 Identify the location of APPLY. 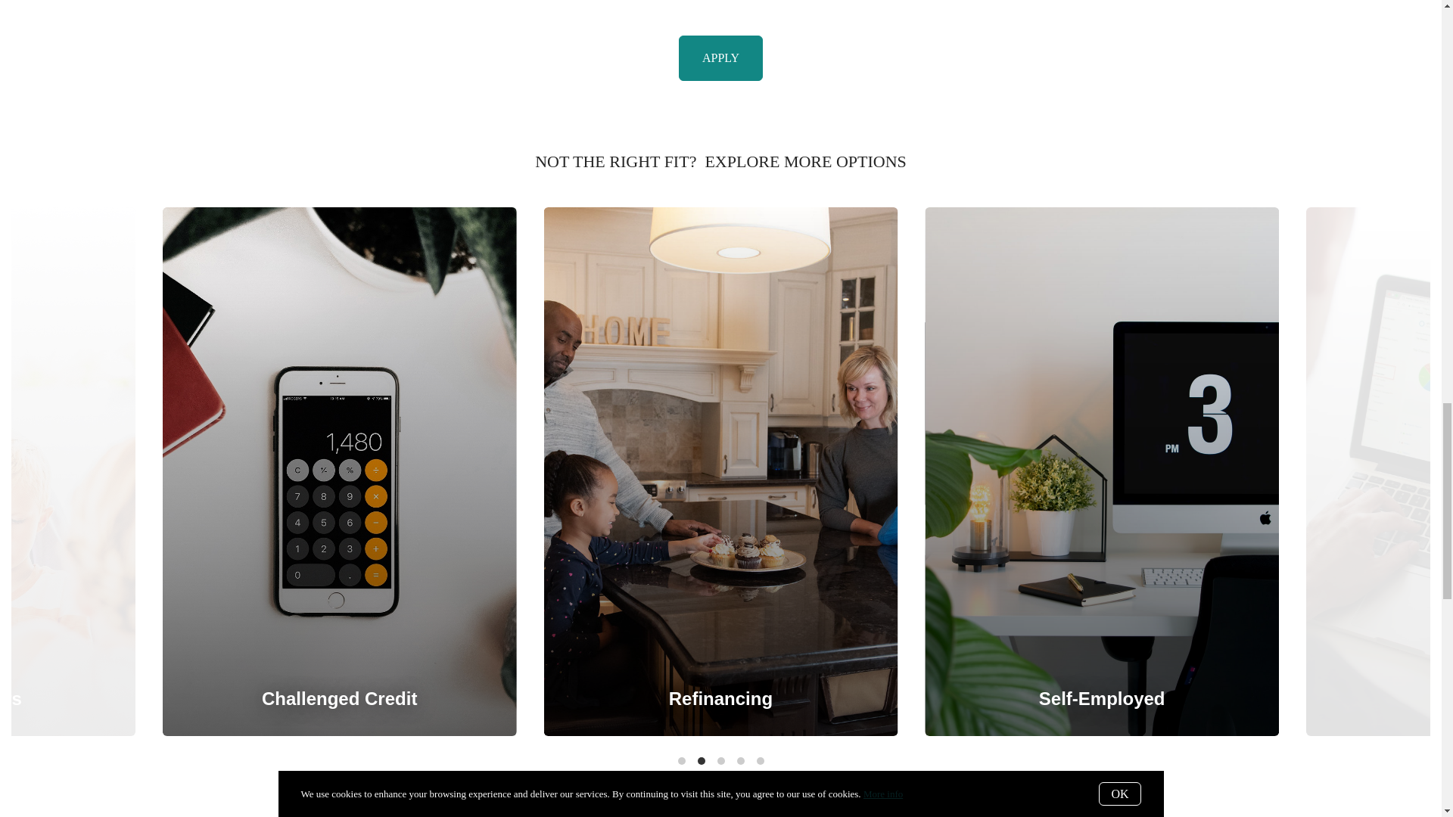
(720, 57).